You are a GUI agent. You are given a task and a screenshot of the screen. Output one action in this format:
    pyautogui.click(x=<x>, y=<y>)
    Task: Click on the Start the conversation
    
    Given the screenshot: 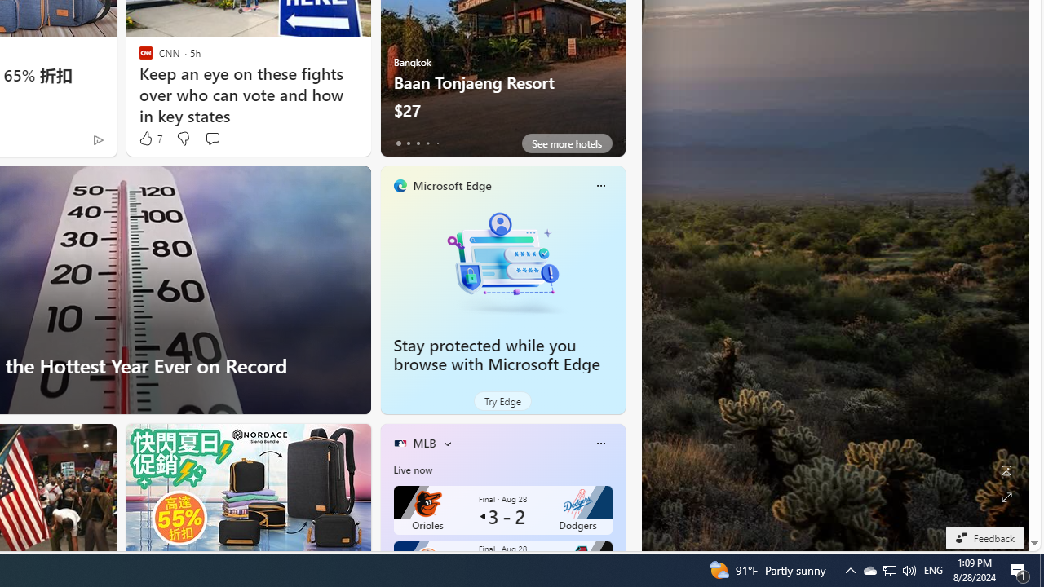 What is the action you would take?
    pyautogui.click(x=212, y=139)
    